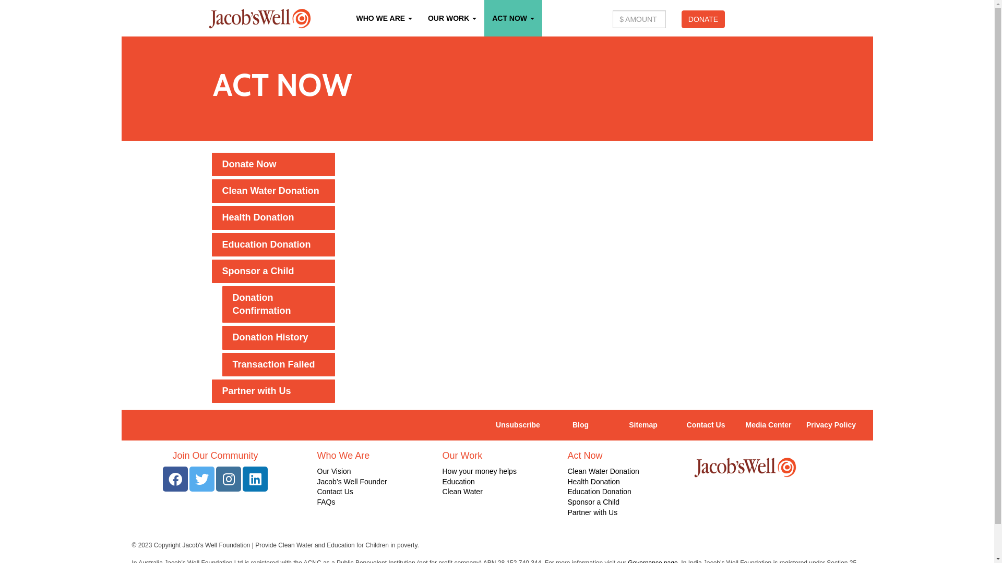  What do you see at coordinates (603, 471) in the screenshot?
I see `Clean Water Donation` at bounding box center [603, 471].